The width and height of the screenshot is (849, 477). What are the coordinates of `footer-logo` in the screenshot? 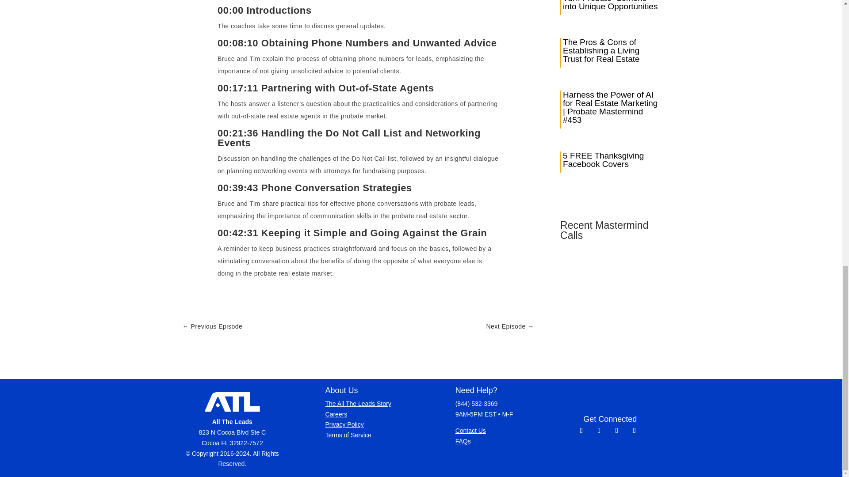 It's located at (232, 402).